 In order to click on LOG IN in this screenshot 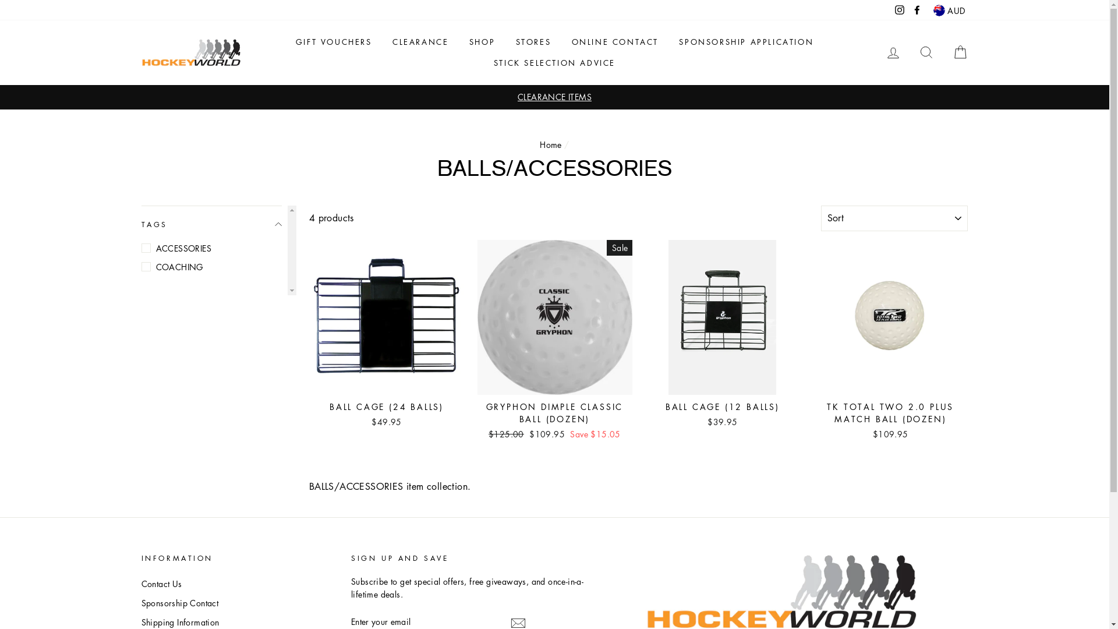, I will do `click(893, 52)`.